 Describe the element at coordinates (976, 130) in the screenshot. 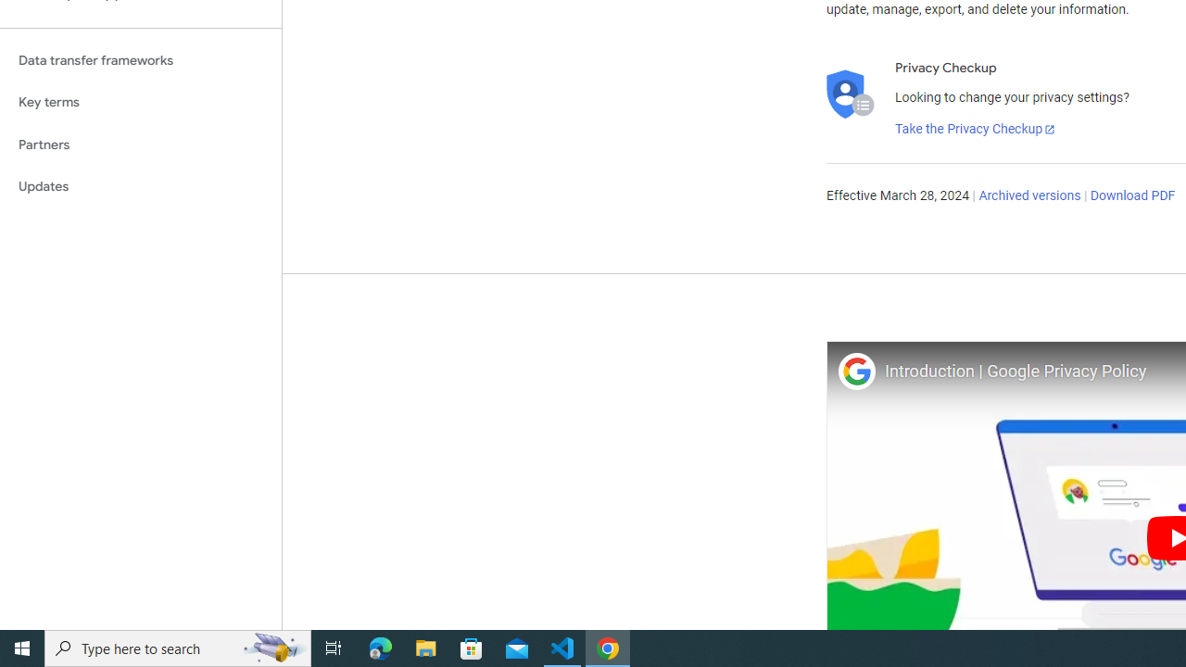

I see `Take the Privacy Checkup` at that location.